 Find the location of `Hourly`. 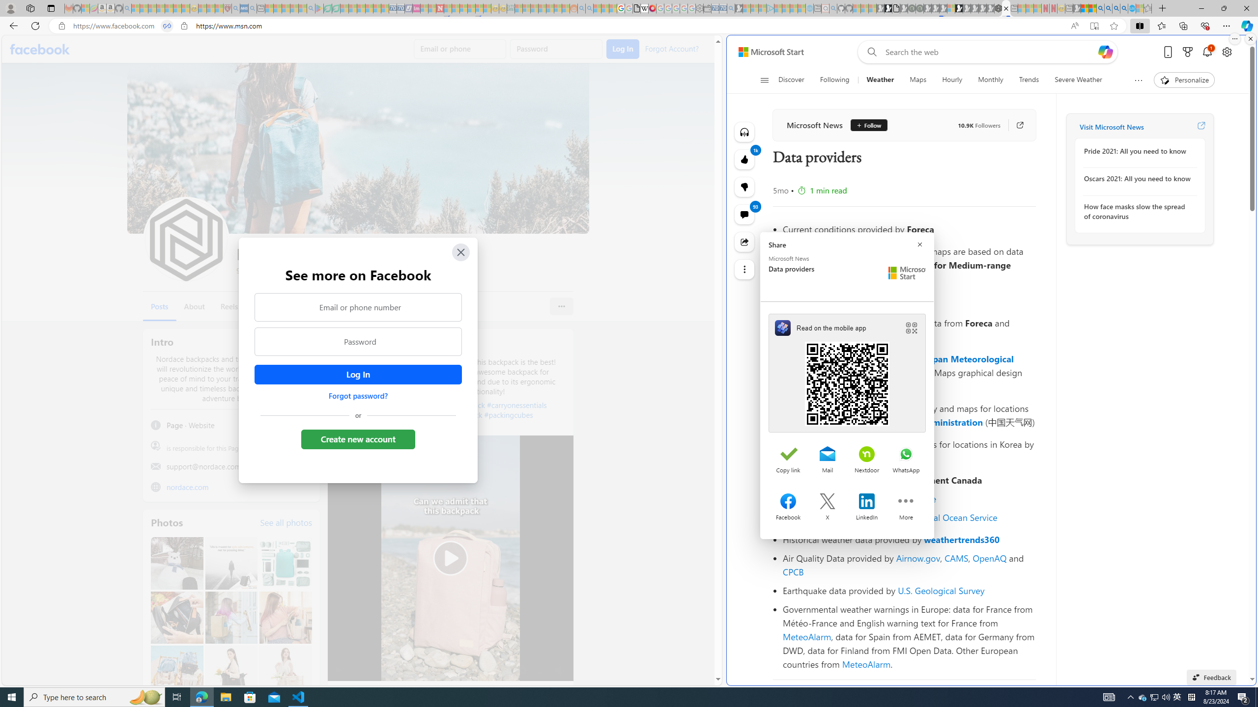

Hourly is located at coordinates (952, 80).